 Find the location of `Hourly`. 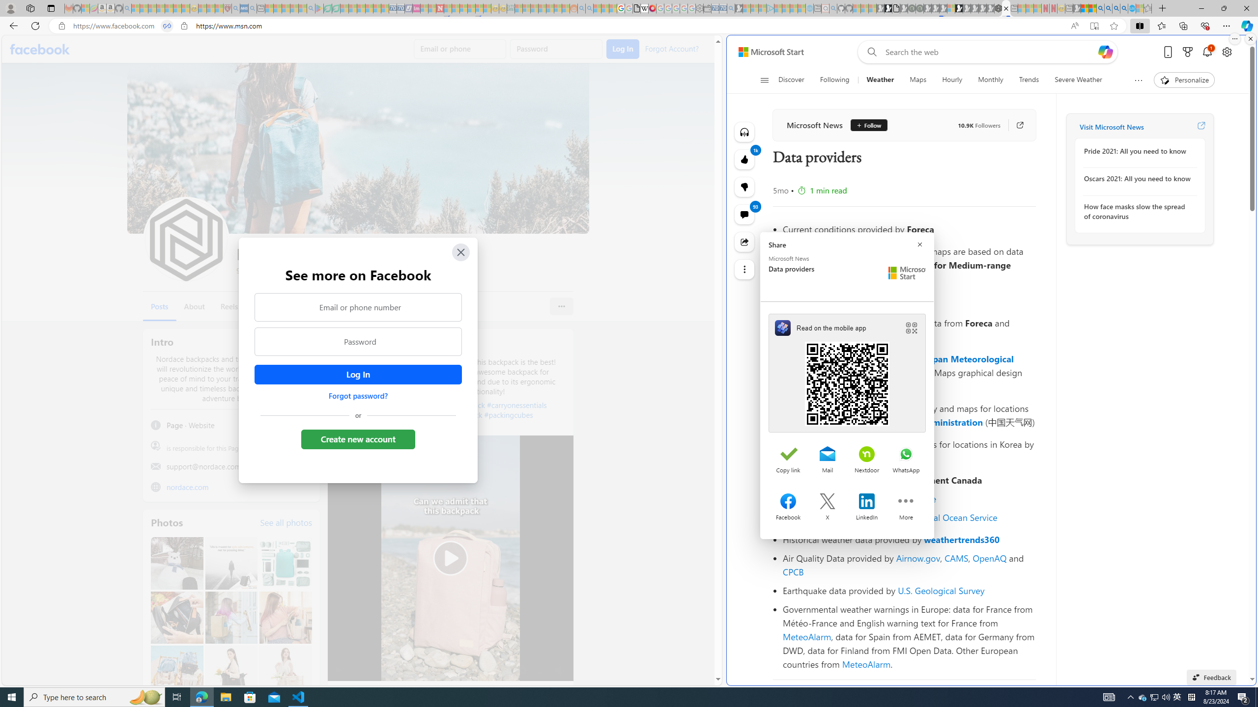

Hourly is located at coordinates (952, 80).